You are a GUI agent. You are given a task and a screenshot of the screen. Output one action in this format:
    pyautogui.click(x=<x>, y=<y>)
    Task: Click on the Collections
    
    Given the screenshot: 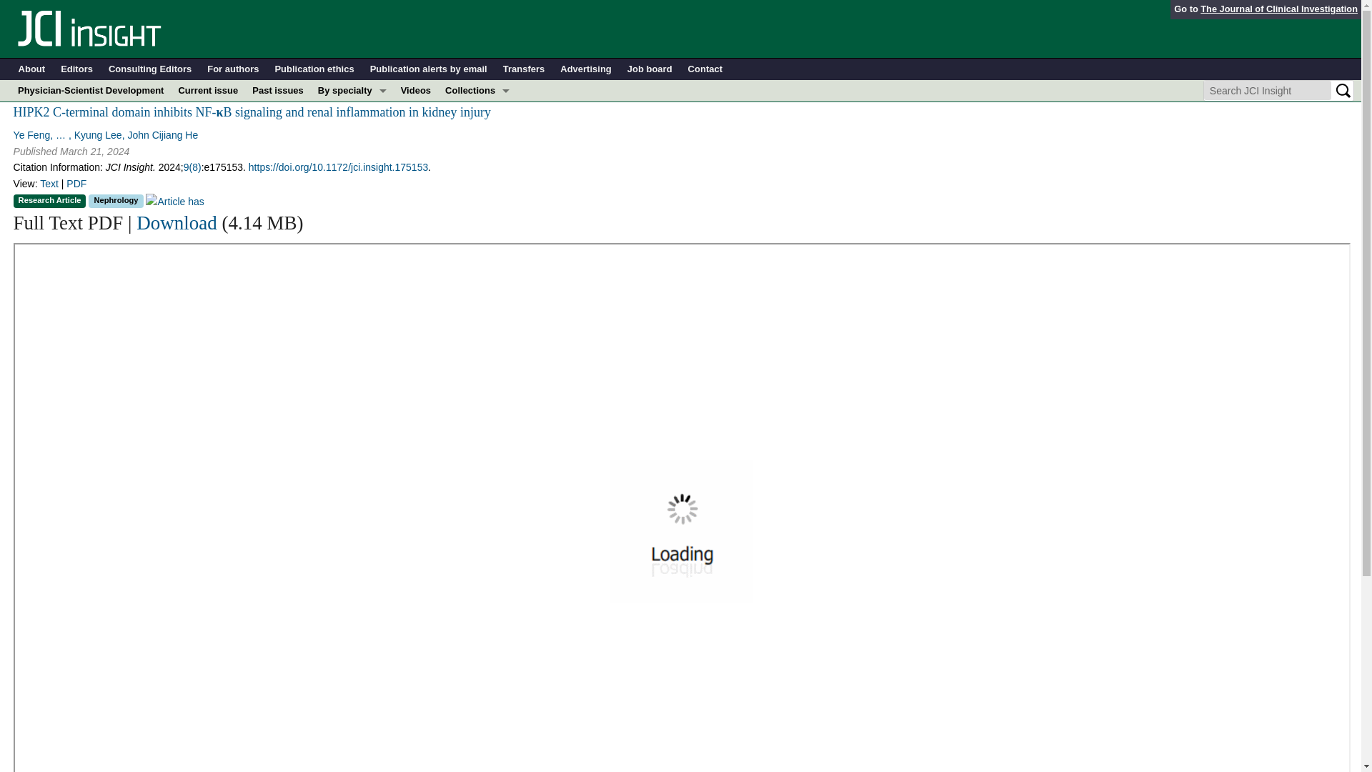 What is the action you would take?
    pyautogui.click(x=477, y=90)
    